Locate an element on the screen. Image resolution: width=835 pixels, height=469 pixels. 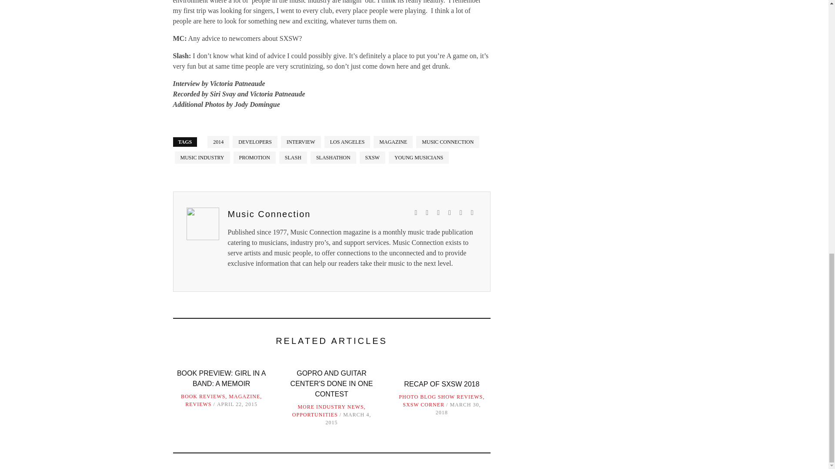
View all posts tagged magazine is located at coordinates (393, 142).